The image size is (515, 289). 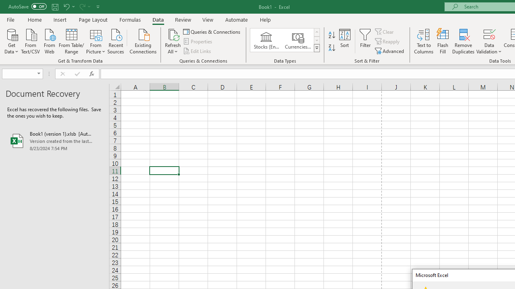 I want to click on Get Data, so click(x=11, y=41).